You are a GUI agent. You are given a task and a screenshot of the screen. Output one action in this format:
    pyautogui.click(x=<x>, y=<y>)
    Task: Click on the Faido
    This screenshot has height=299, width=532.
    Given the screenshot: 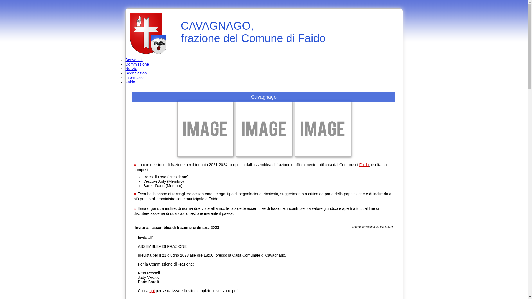 What is the action you would take?
    pyautogui.click(x=130, y=82)
    